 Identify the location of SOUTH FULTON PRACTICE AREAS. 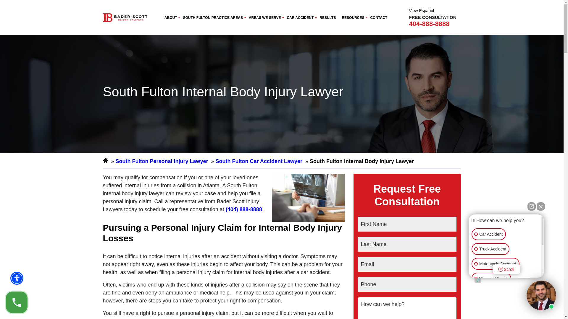
(212, 17).